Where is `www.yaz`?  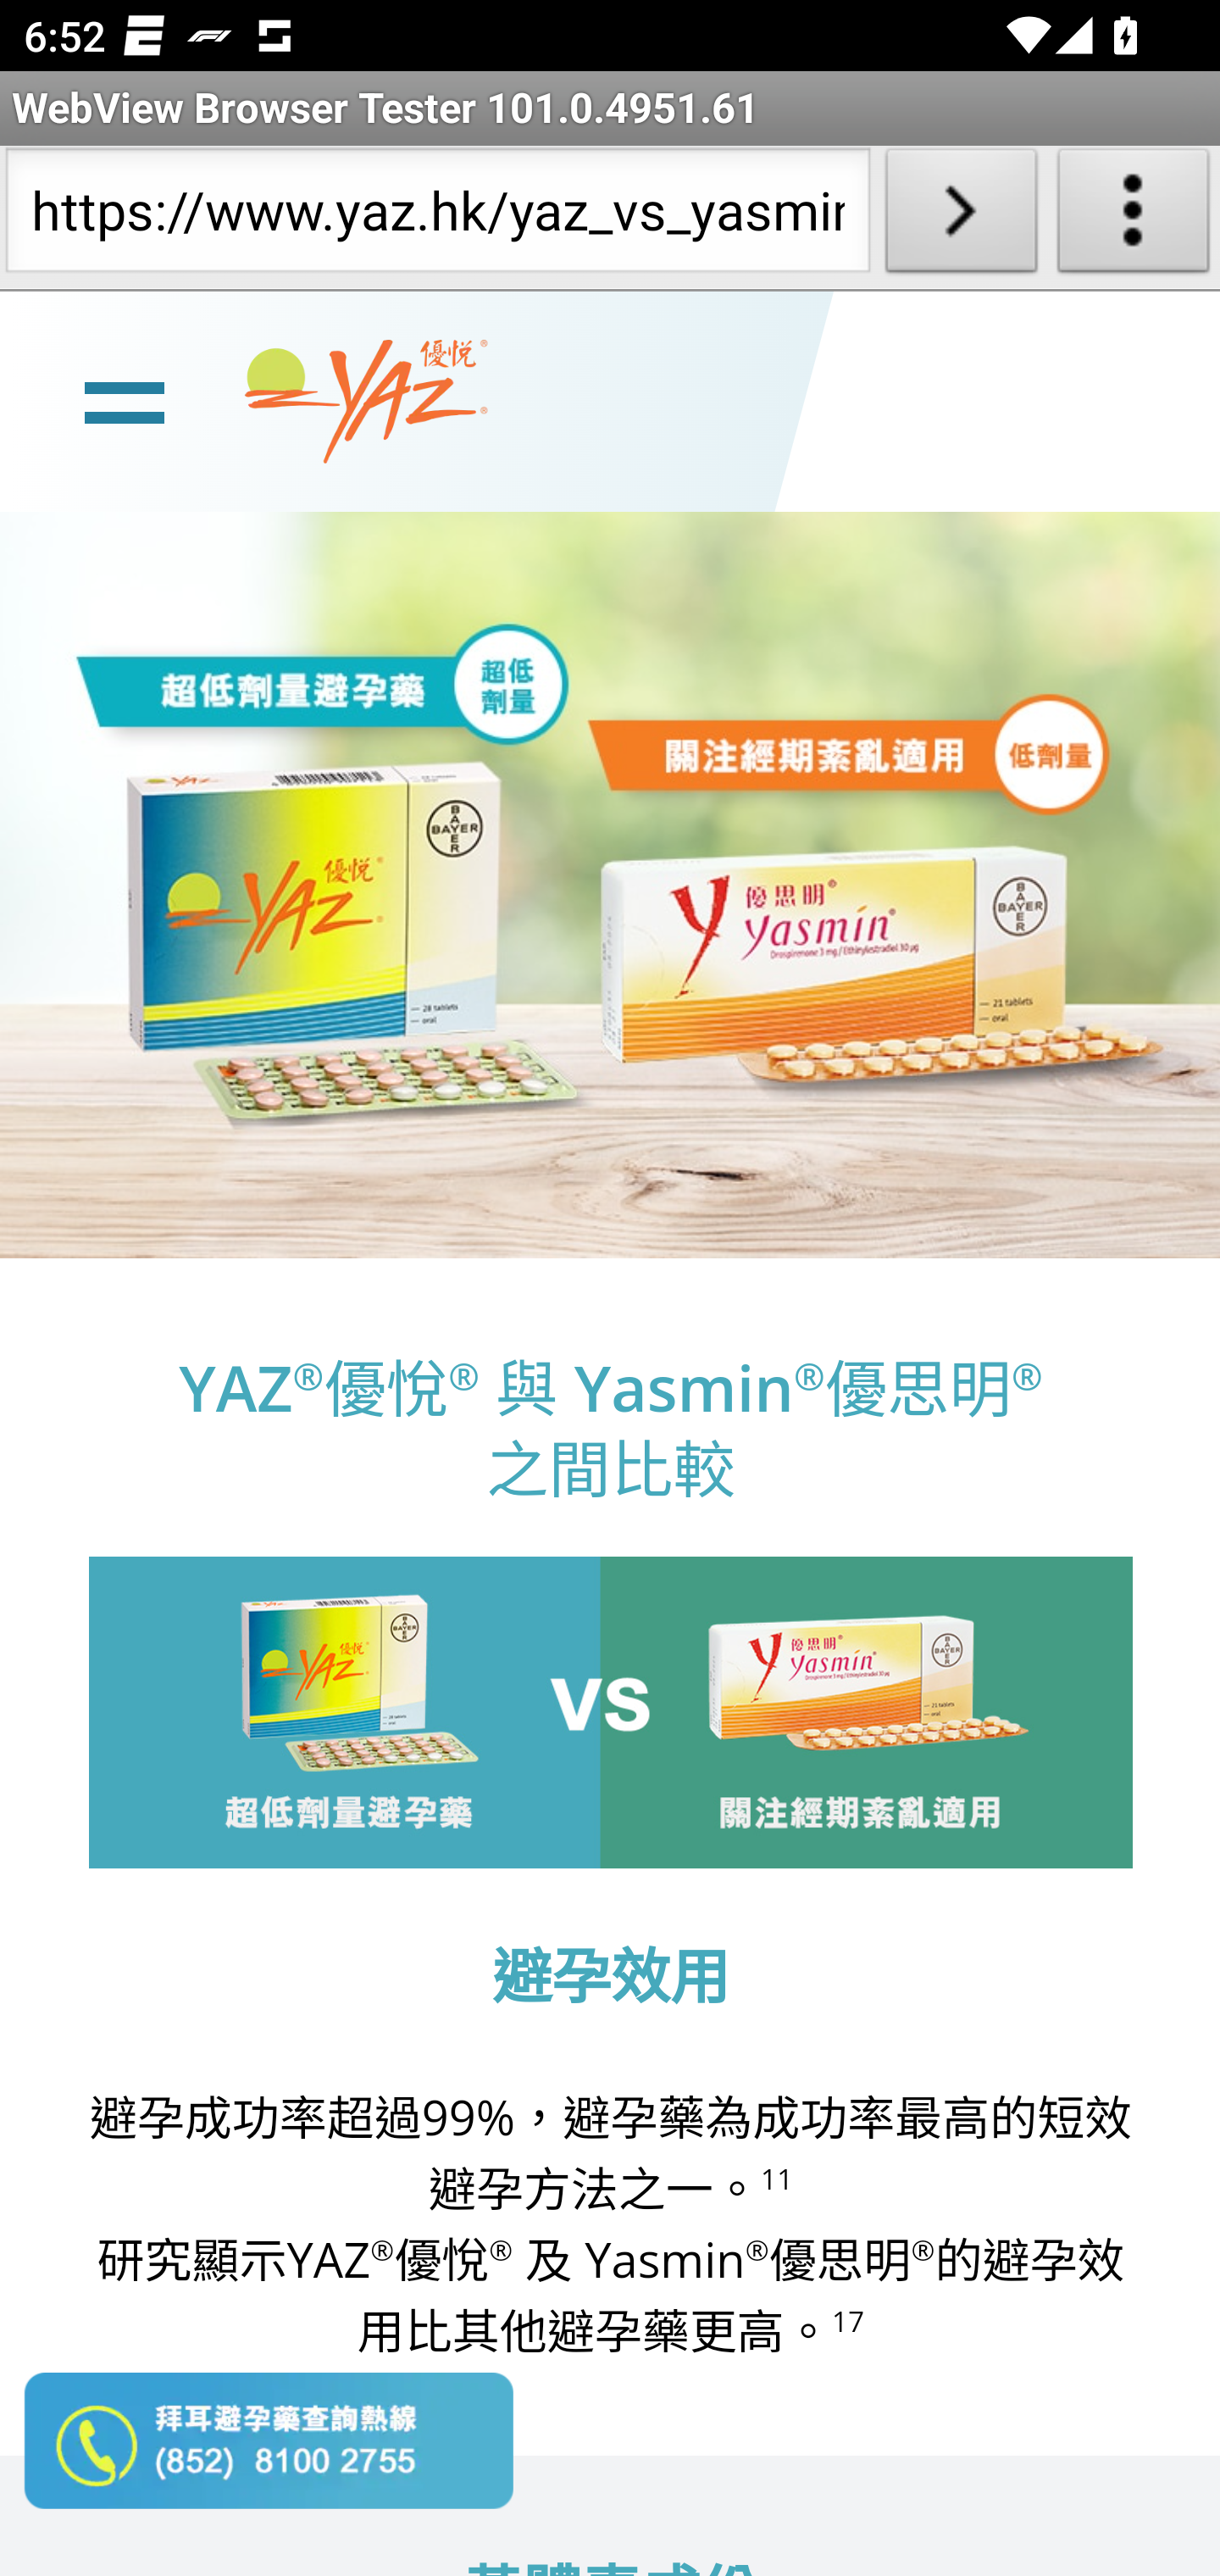
www.yaz is located at coordinates (366, 402).